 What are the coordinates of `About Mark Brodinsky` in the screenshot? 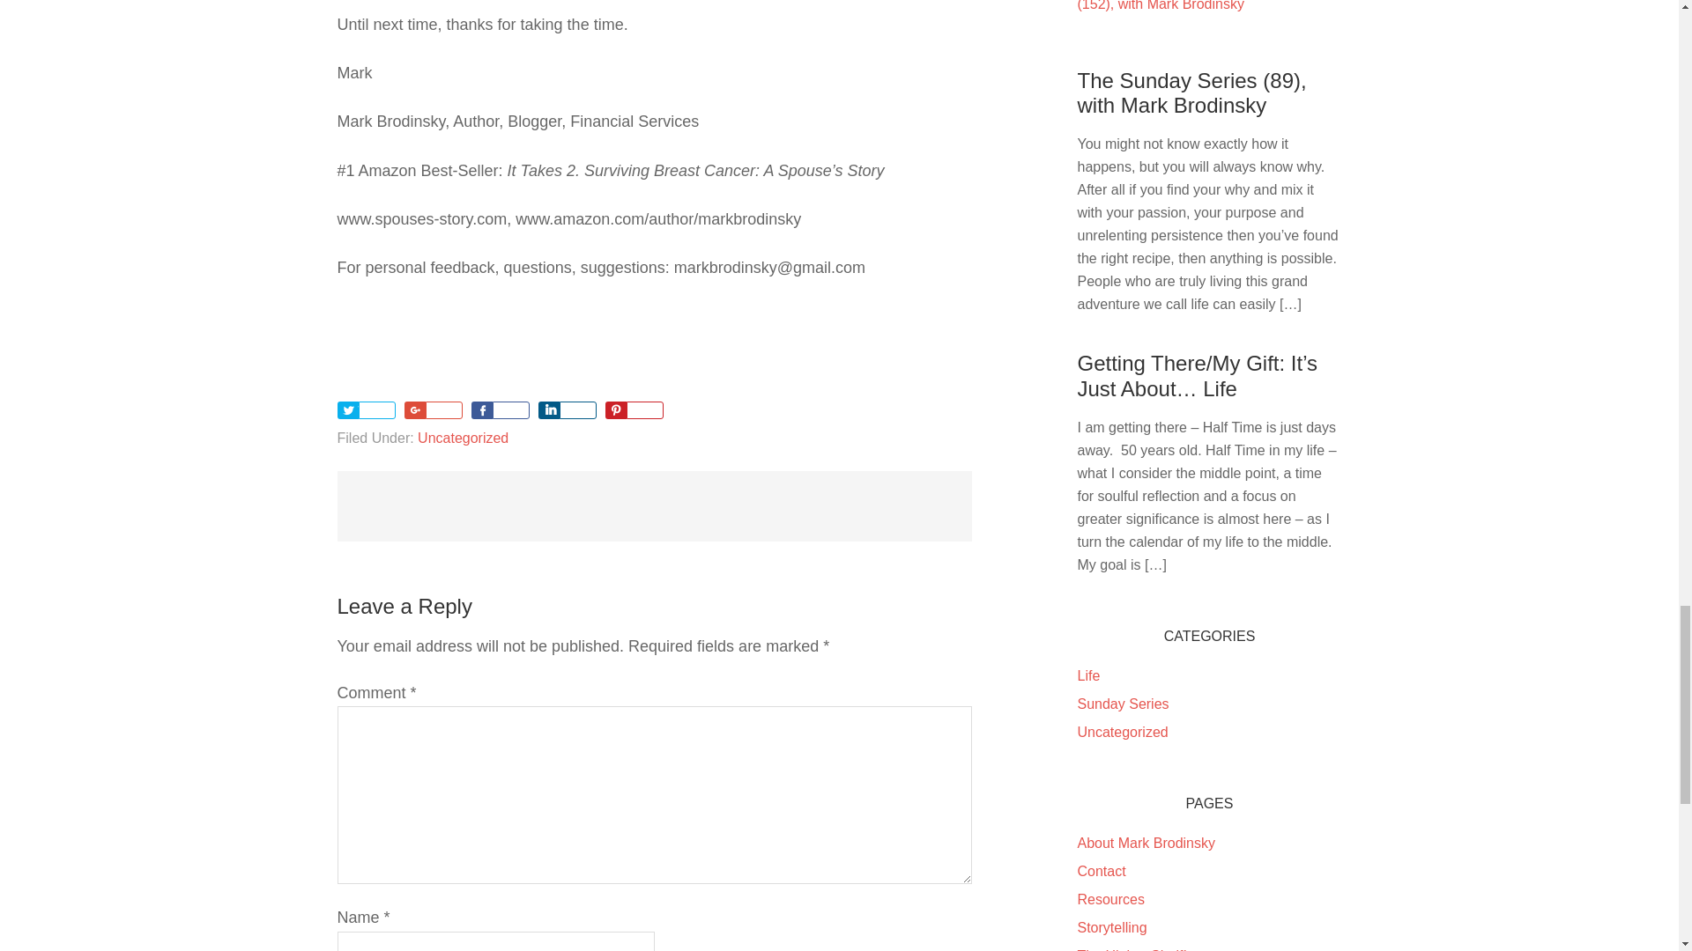 It's located at (1146, 843).